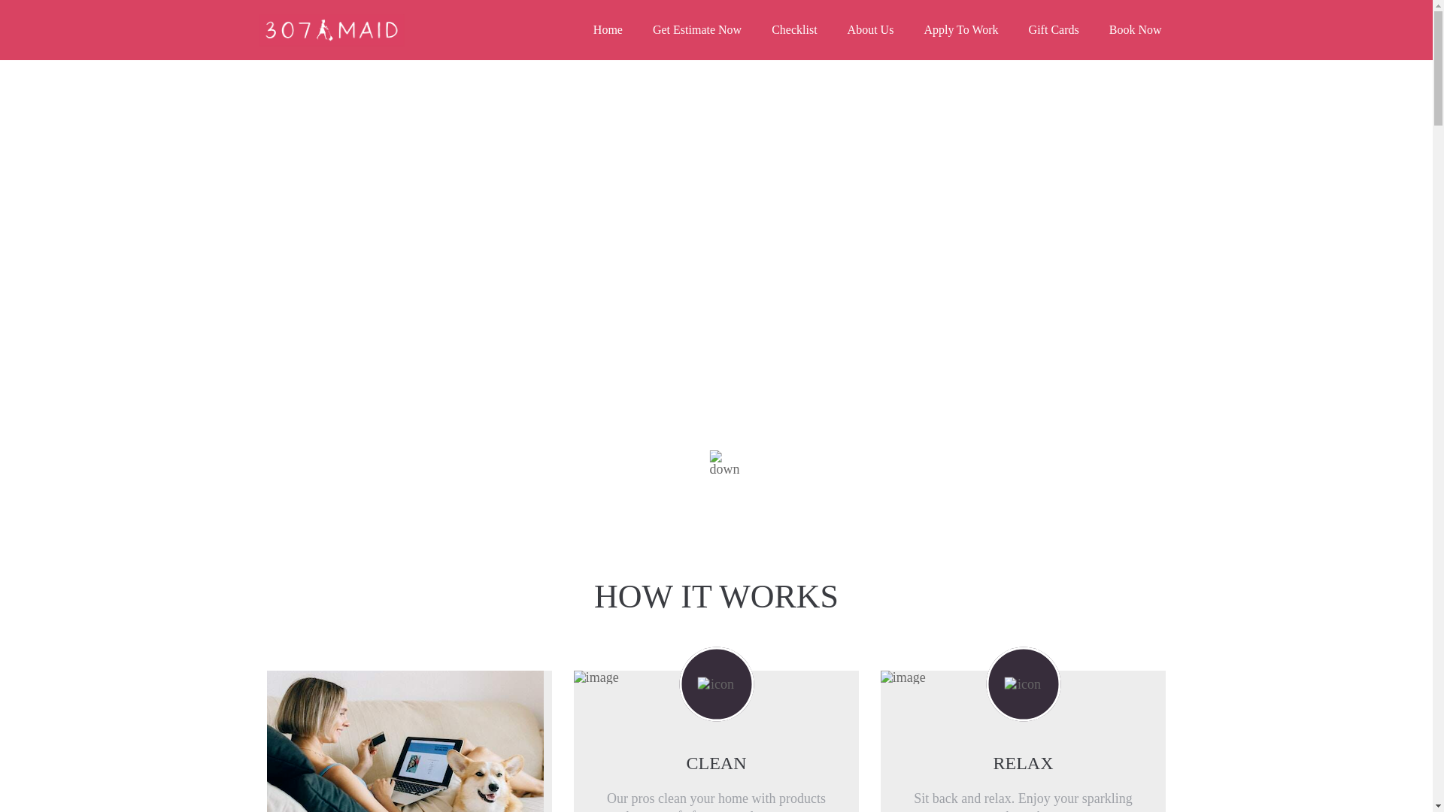 This screenshot has width=1444, height=812. What do you see at coordinates (697, 30) in the screenshot?
I see `Get Estimate Now` at bounding box center [697, 30].